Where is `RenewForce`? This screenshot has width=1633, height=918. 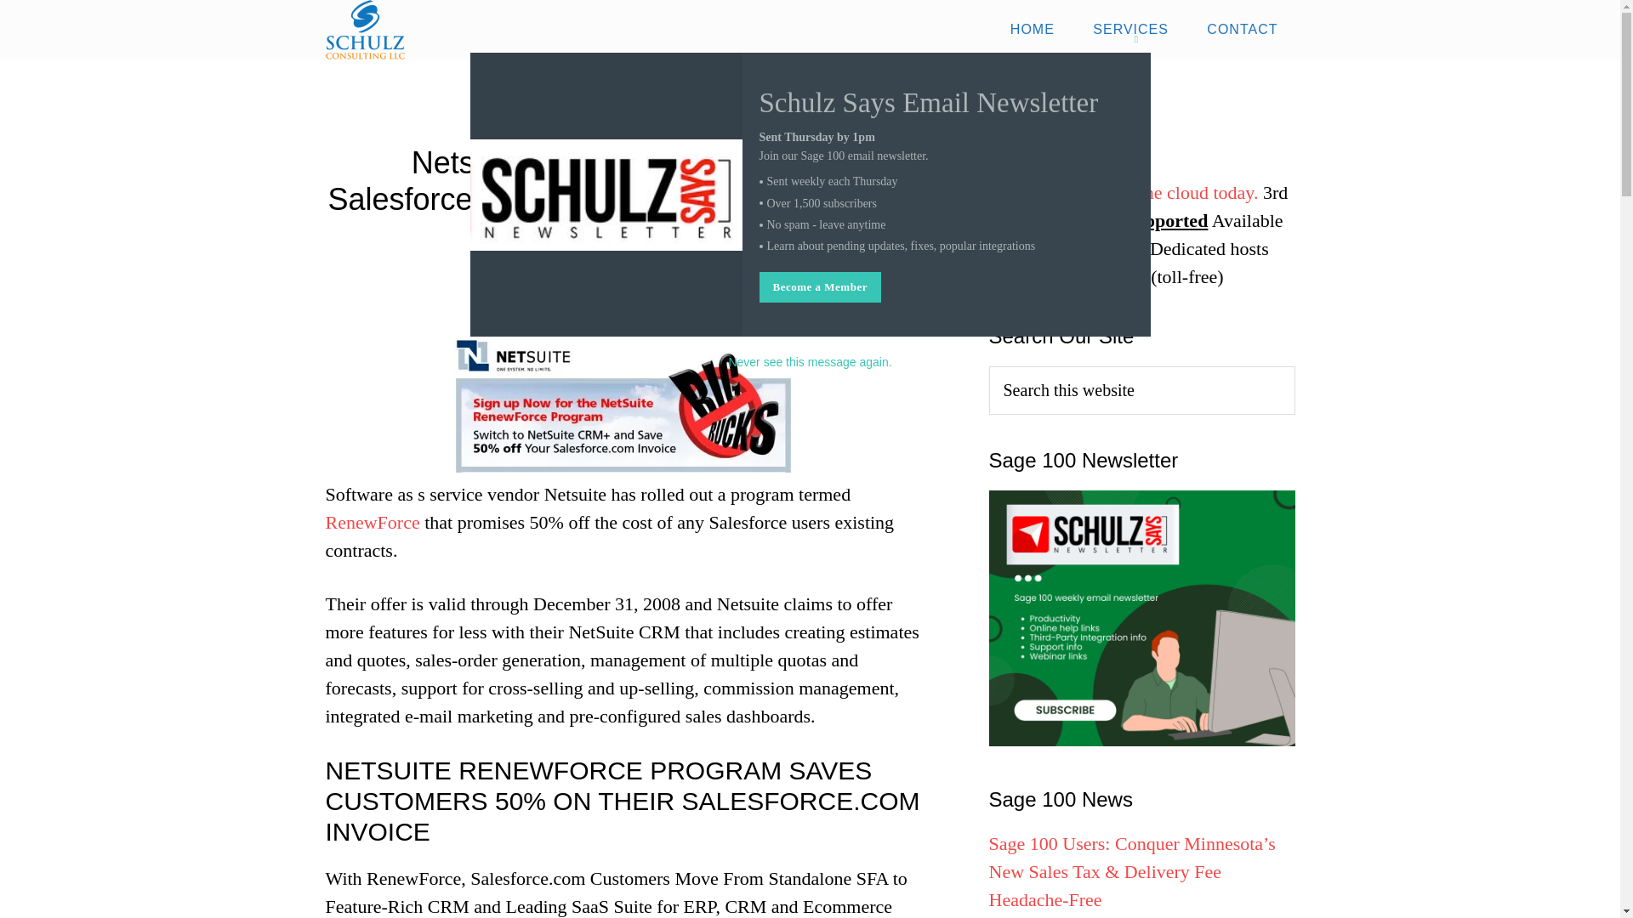 RenewForce is located at coordinates (373, 522).